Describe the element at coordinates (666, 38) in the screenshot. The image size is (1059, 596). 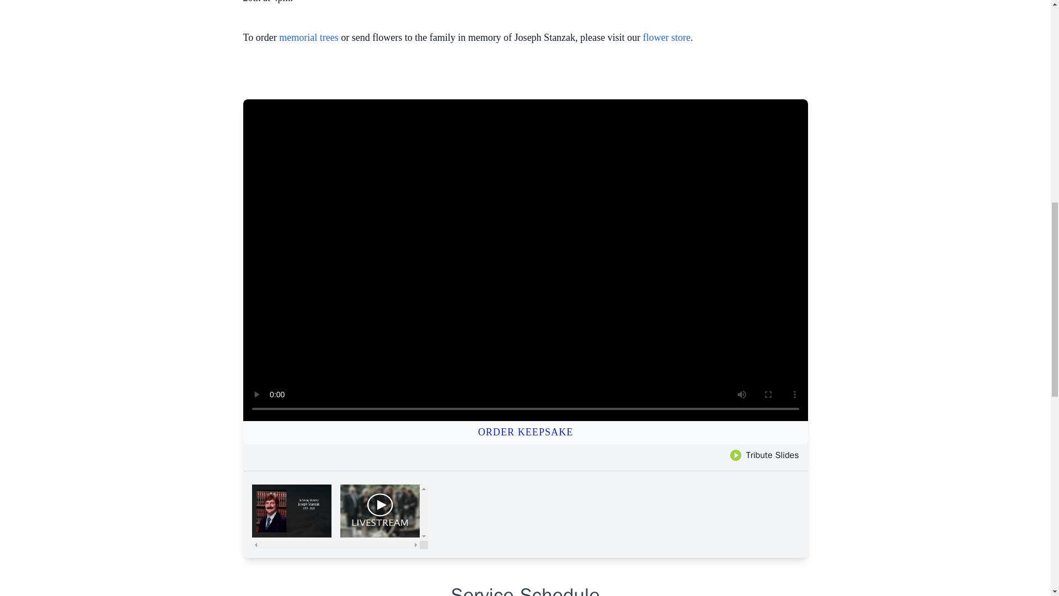
I see `flower store` at that location.